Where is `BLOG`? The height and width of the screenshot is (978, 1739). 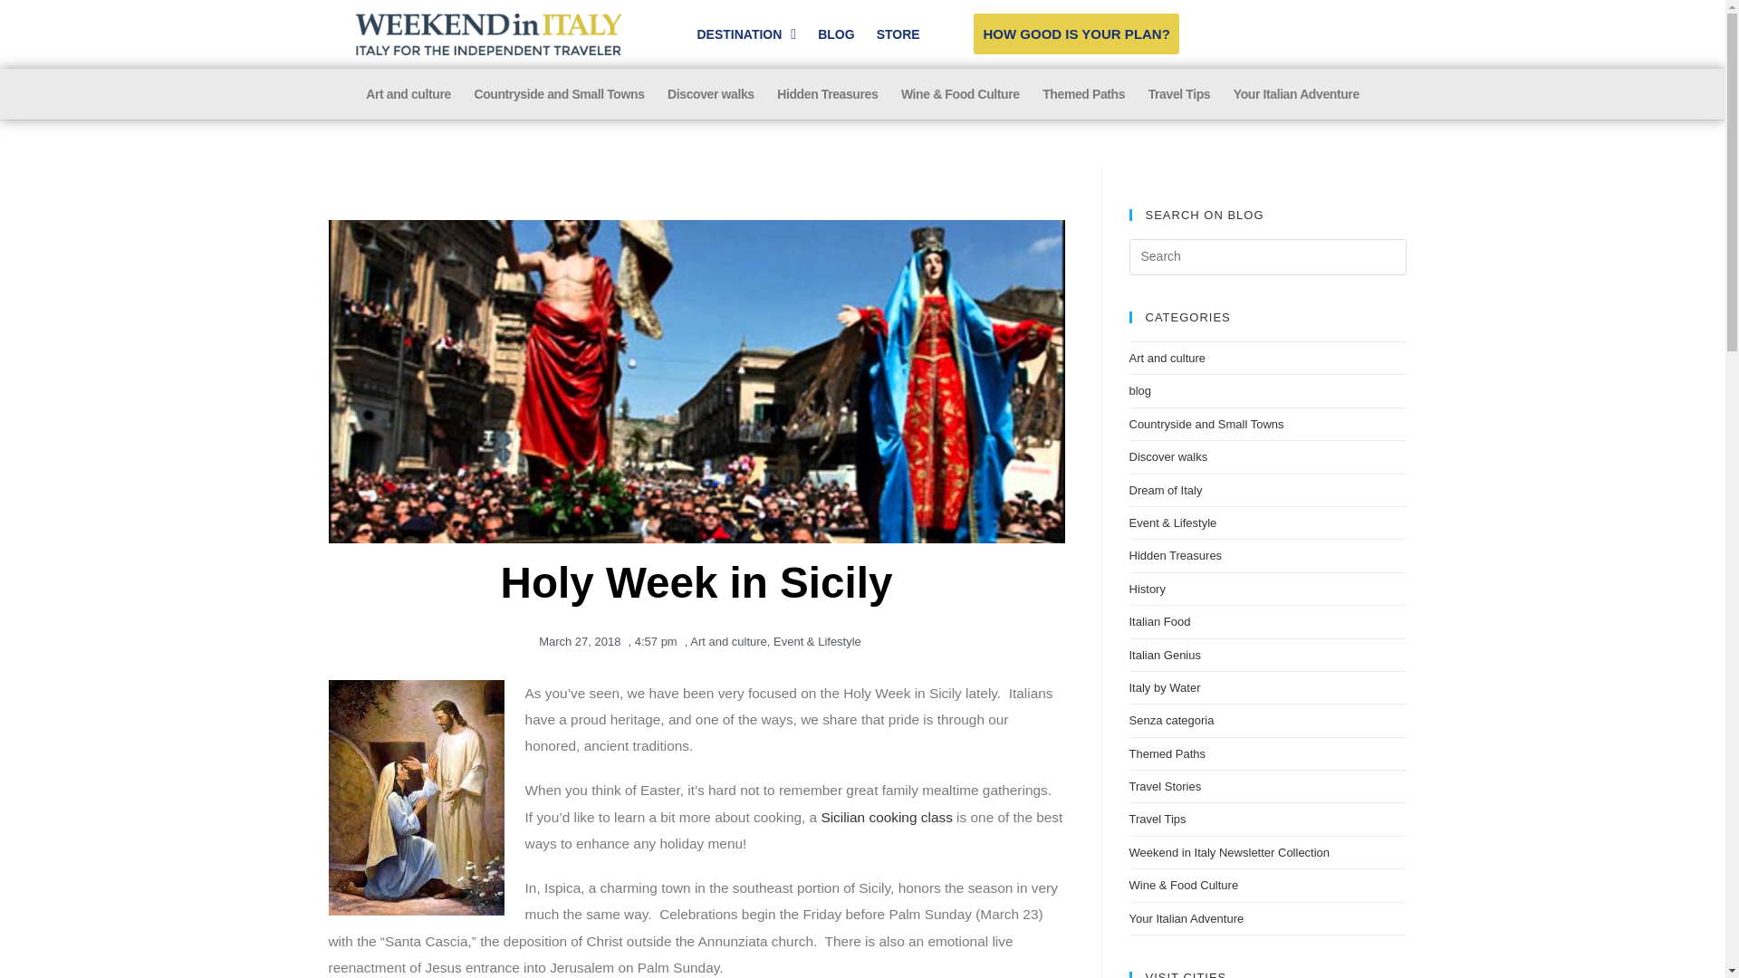 BLOG is located at coordinates (835, 34).